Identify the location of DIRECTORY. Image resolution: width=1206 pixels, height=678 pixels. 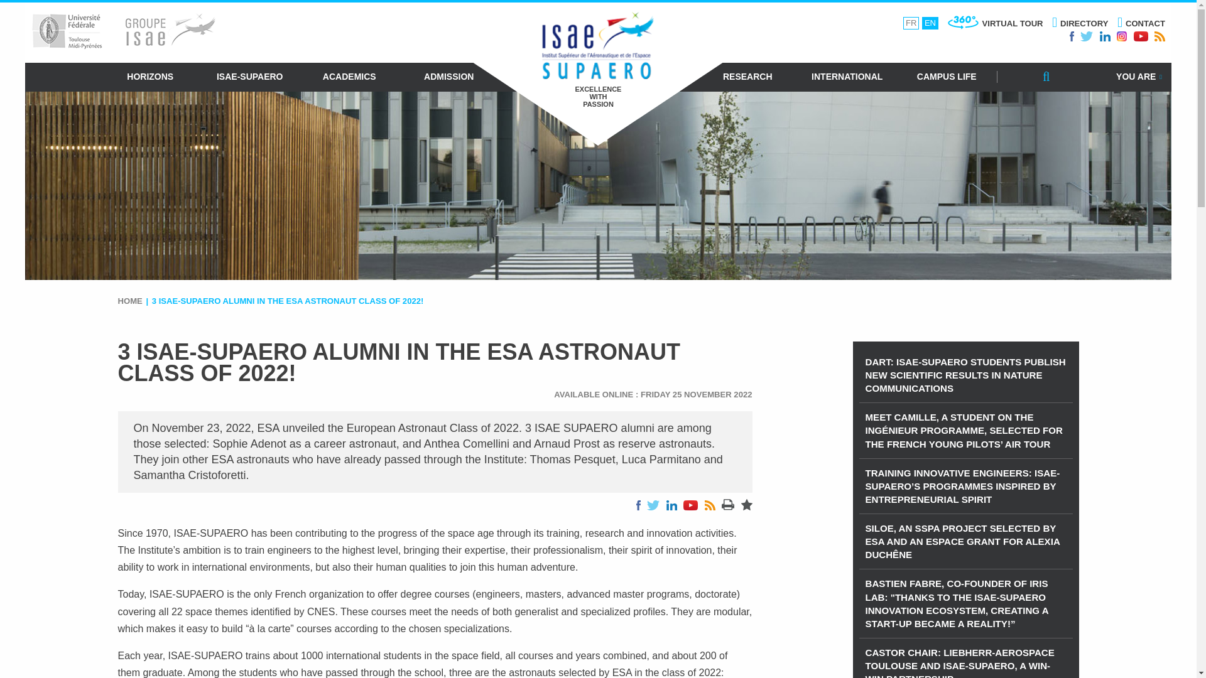
(1080, 24).